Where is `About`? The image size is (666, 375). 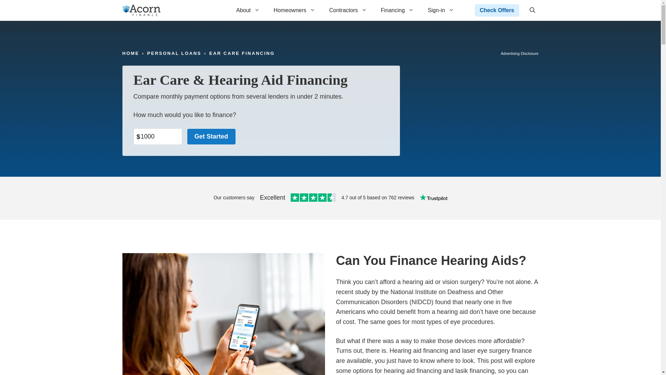
About is located at coordinates (248, 10).